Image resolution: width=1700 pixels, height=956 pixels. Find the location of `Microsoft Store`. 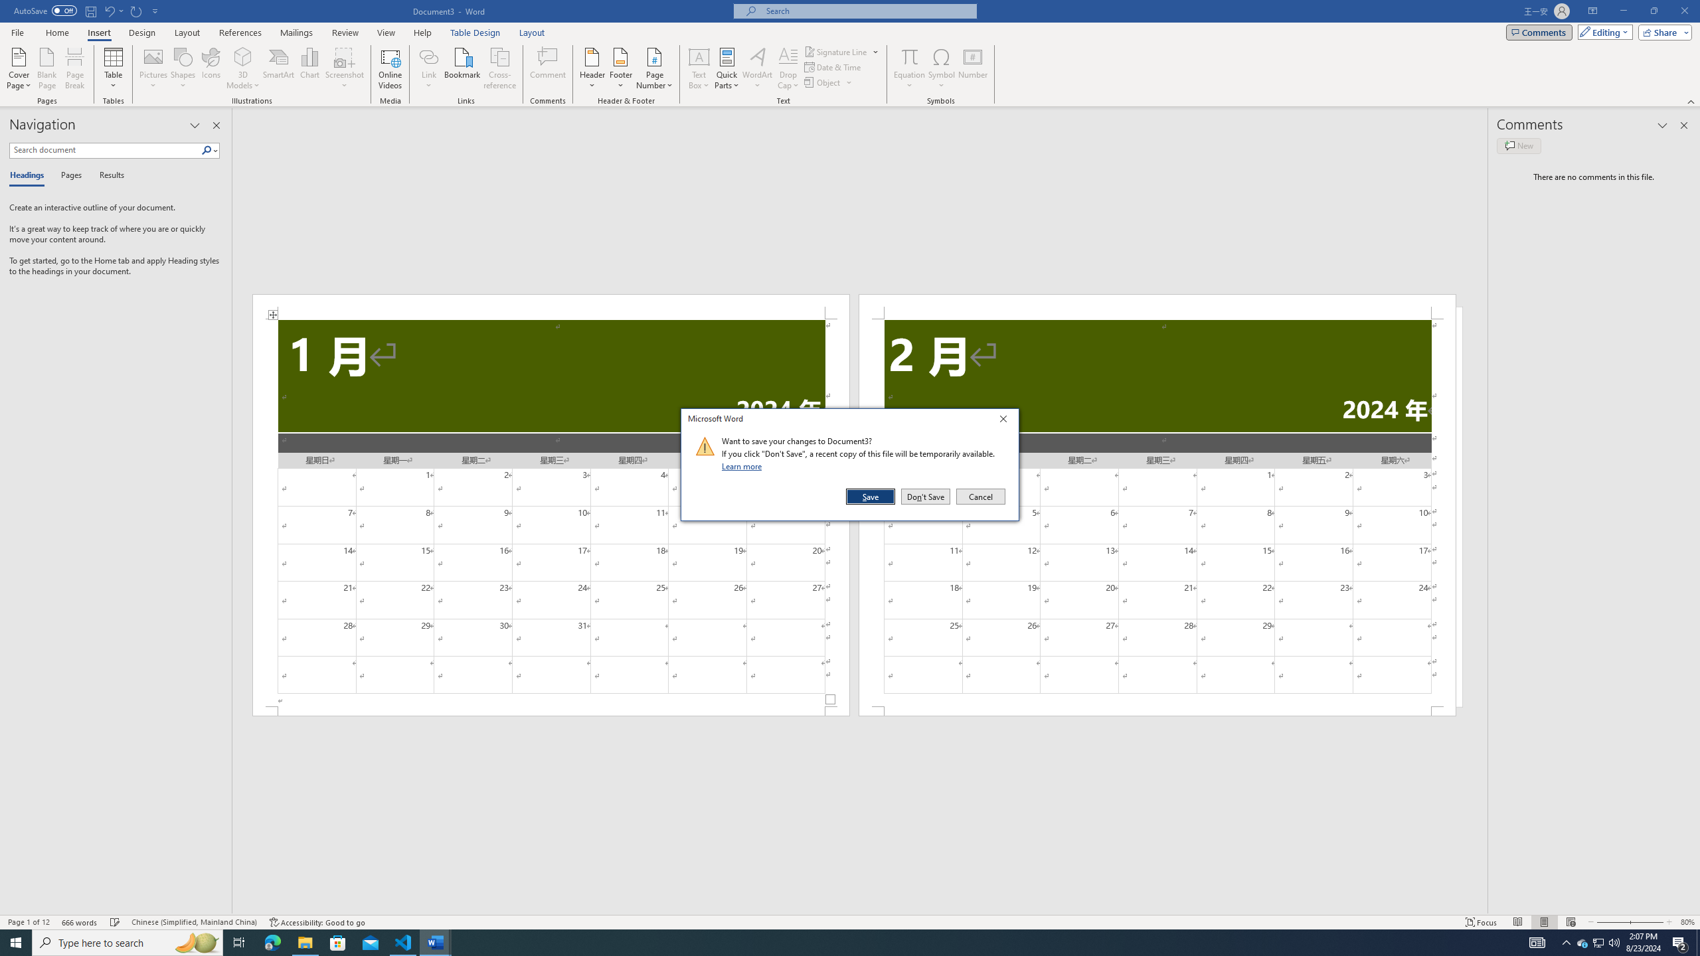

Microsoft Store is located at coordinates (338, 943).